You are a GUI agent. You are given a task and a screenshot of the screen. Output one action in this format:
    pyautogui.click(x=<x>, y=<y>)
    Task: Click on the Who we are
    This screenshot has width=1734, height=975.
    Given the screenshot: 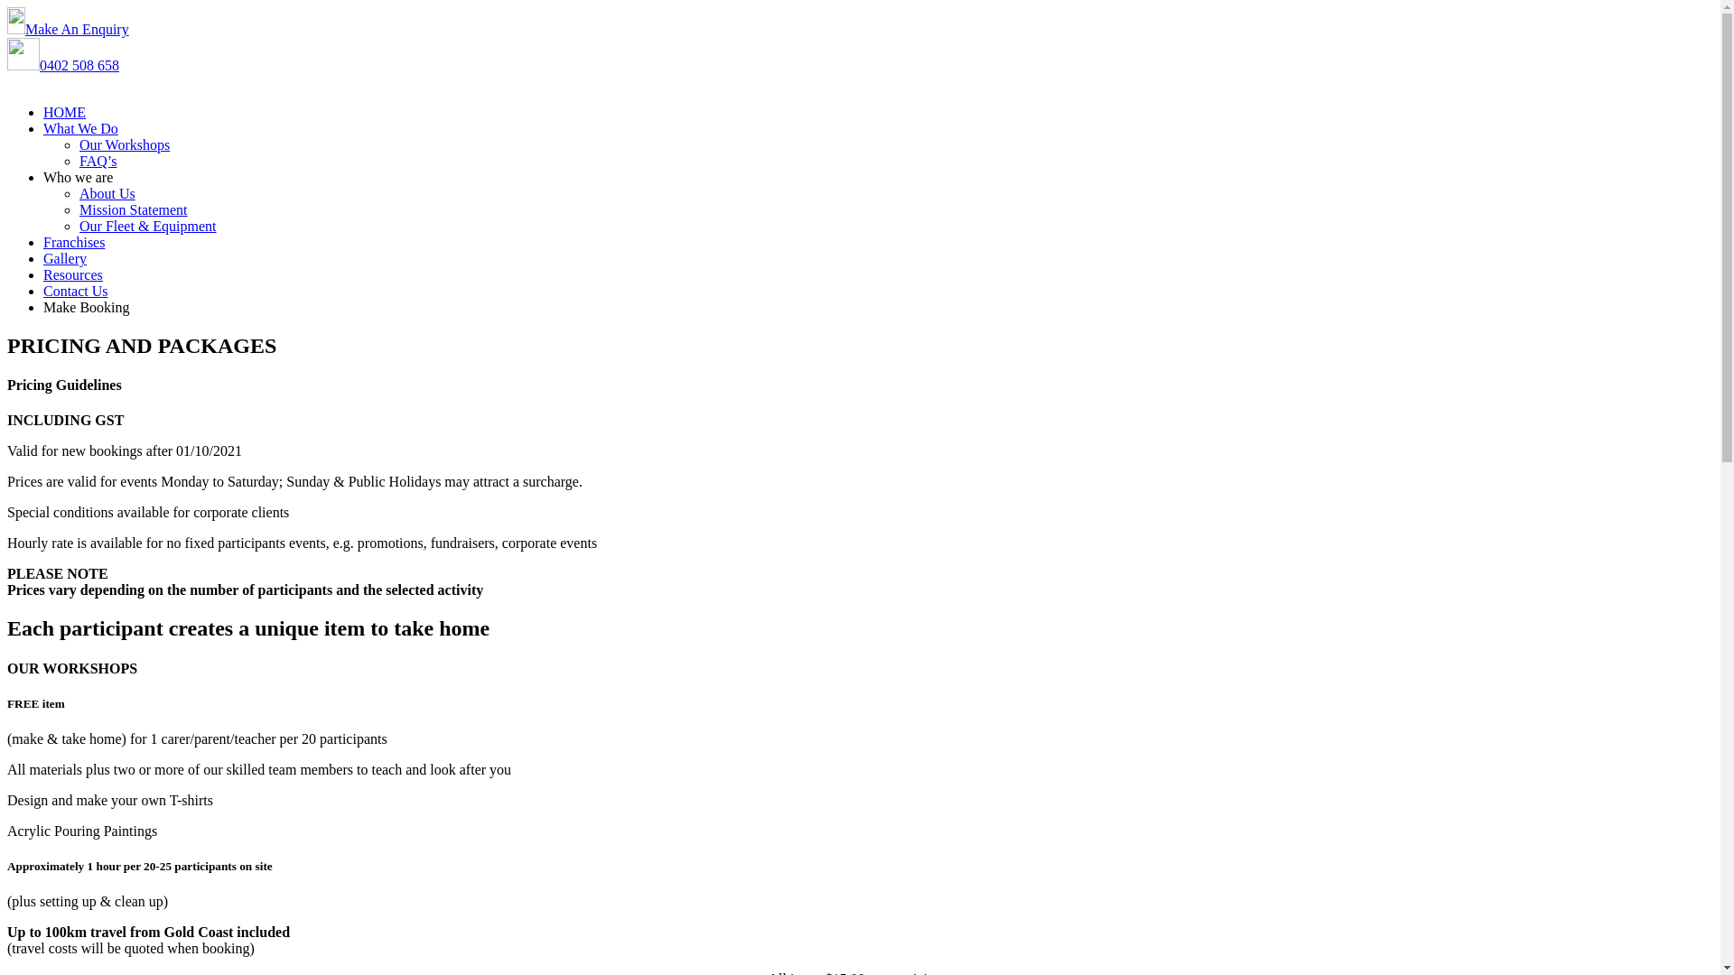 What is the action you would take?
    pyautogui.click(x=878, y=178)
    